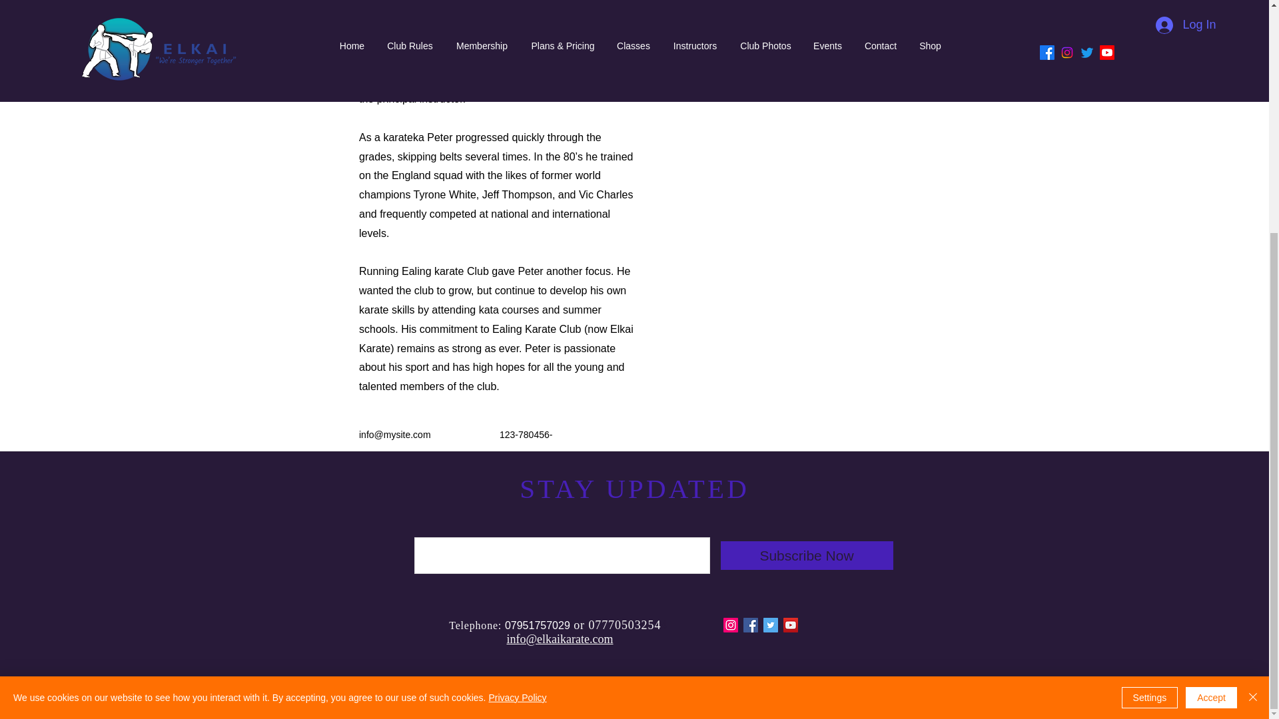 Image resolution: width=1279 pixels, height=719 pixels. I want to click on Subscribe Now, so click(807, 555).